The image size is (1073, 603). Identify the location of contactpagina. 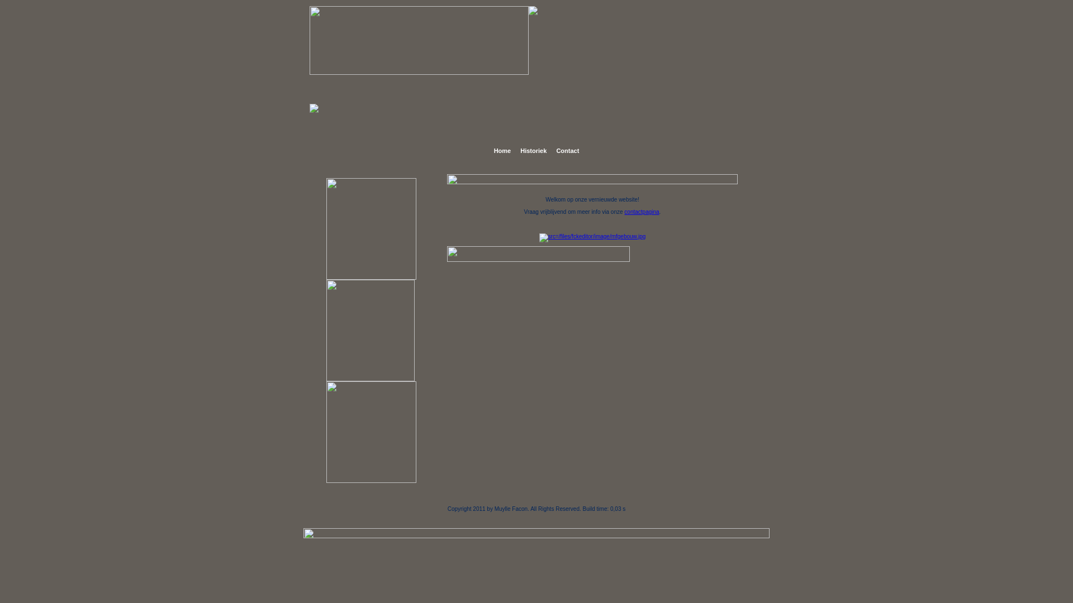
(642, 211).